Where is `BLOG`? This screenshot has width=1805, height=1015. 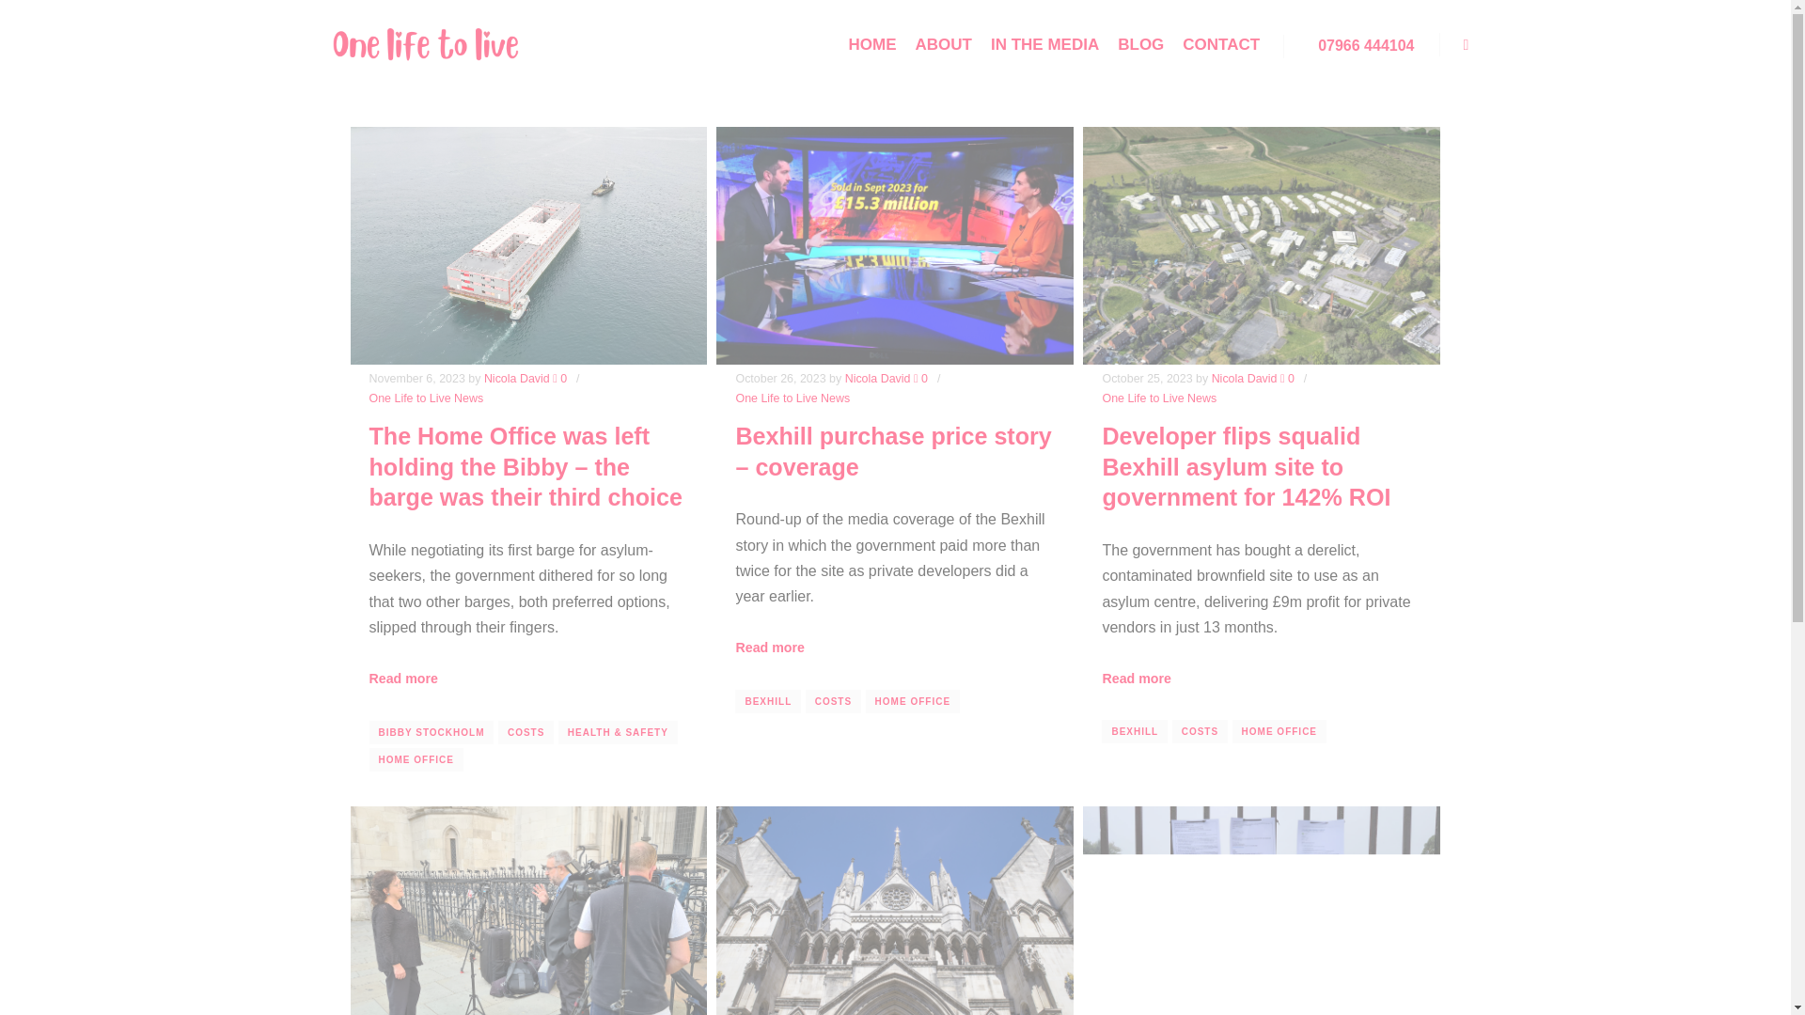
BLOG is located at coordinates (1140, 44).